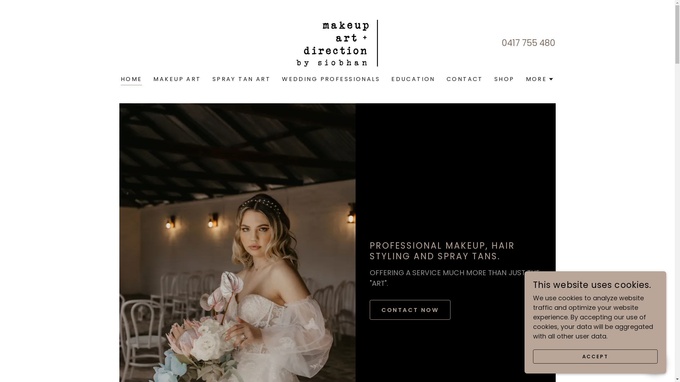  Describe the element at coordinates (413, 79) in the screenshot. I see `EDUCATION` at that location.